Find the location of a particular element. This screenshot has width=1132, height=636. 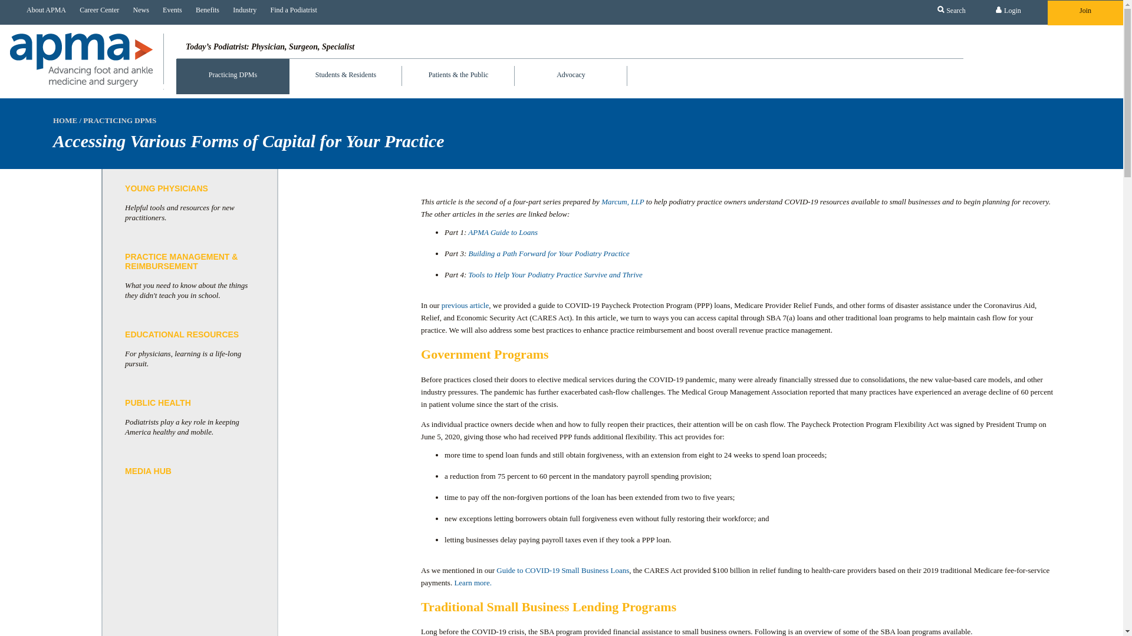

About APMA is located at coordinates (44, 10).